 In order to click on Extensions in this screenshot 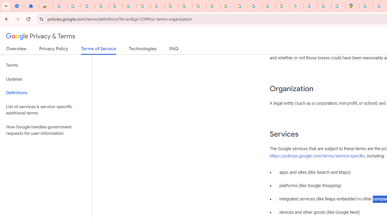, I will do `click(32, 6)`.